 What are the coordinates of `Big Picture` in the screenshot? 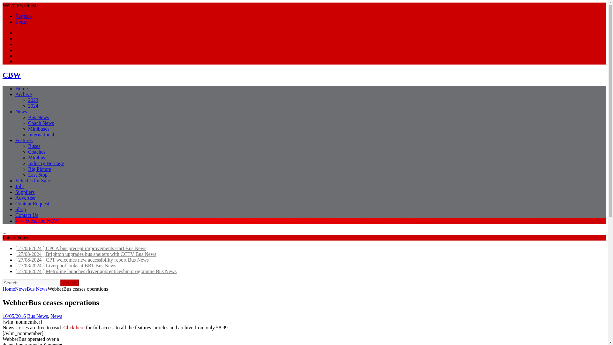 It's located at (40, 169).